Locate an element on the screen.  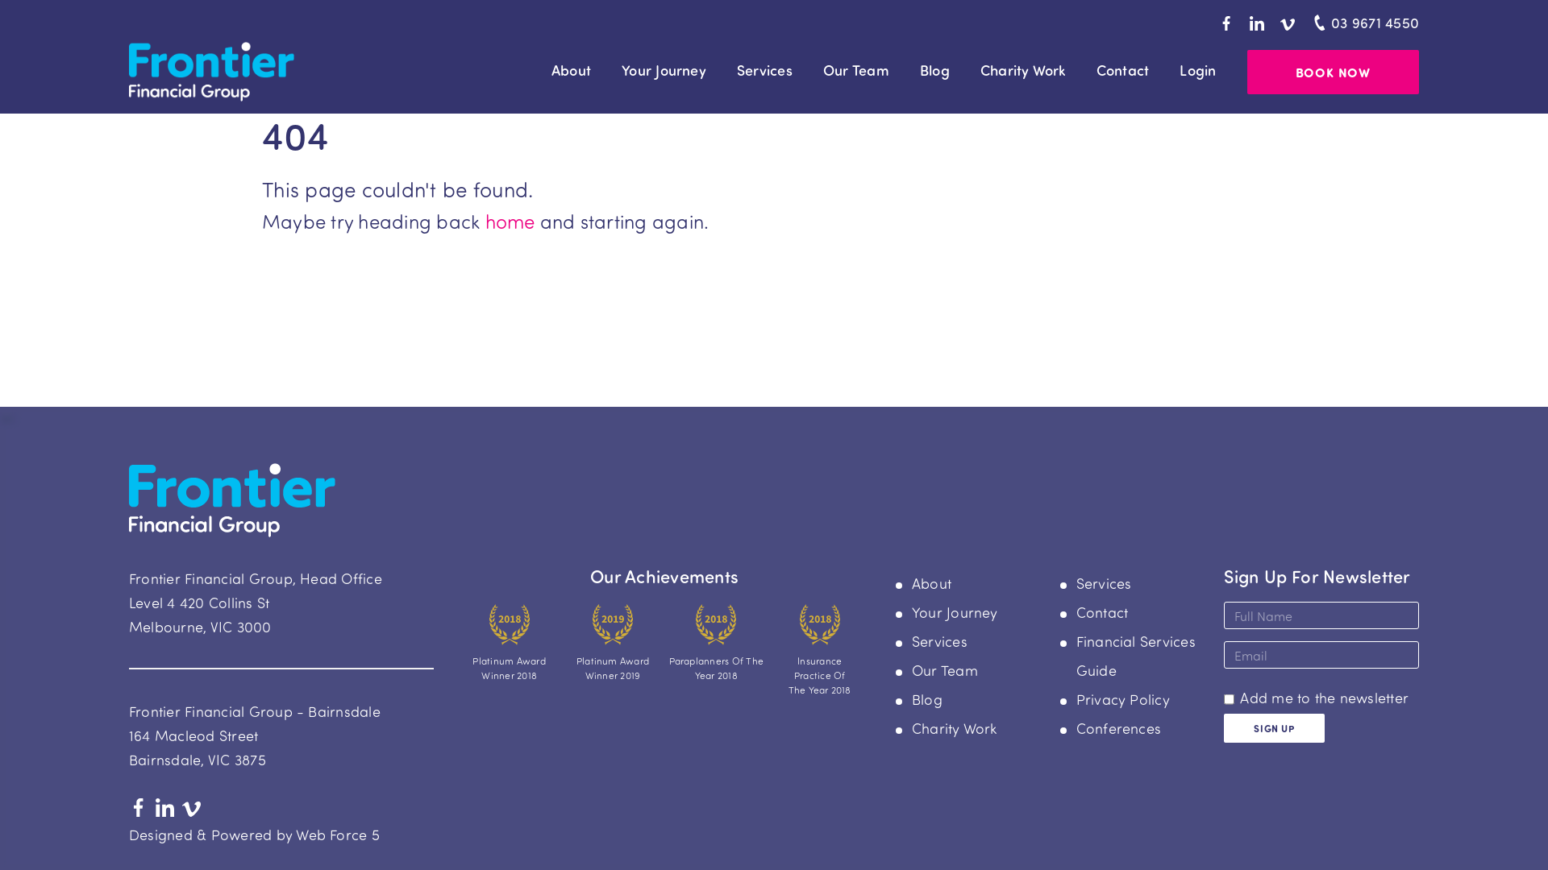
Services is located at coordinates (764, 70).